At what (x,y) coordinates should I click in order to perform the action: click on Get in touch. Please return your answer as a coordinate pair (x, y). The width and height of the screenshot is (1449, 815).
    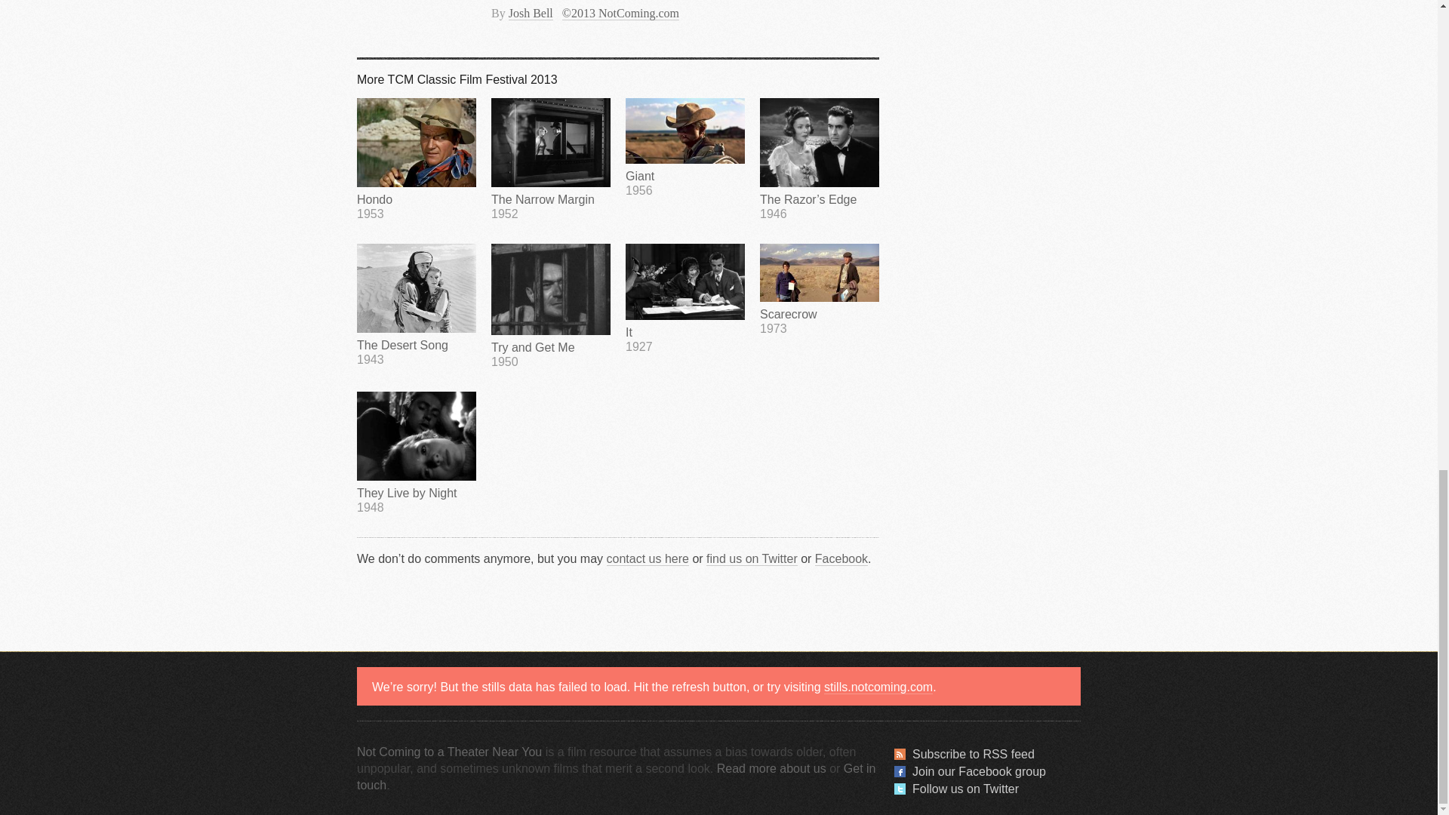
    Looking at the image, I should click on (616, 777).